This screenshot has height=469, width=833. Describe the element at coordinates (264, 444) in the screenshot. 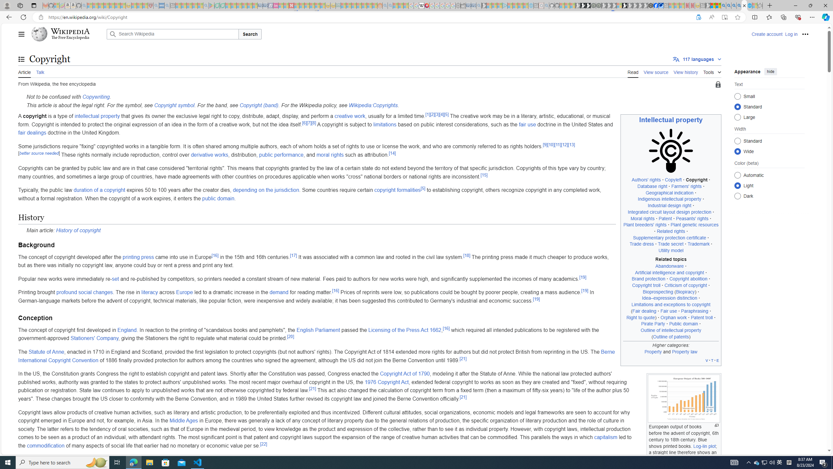

I see `[22]` at that location.